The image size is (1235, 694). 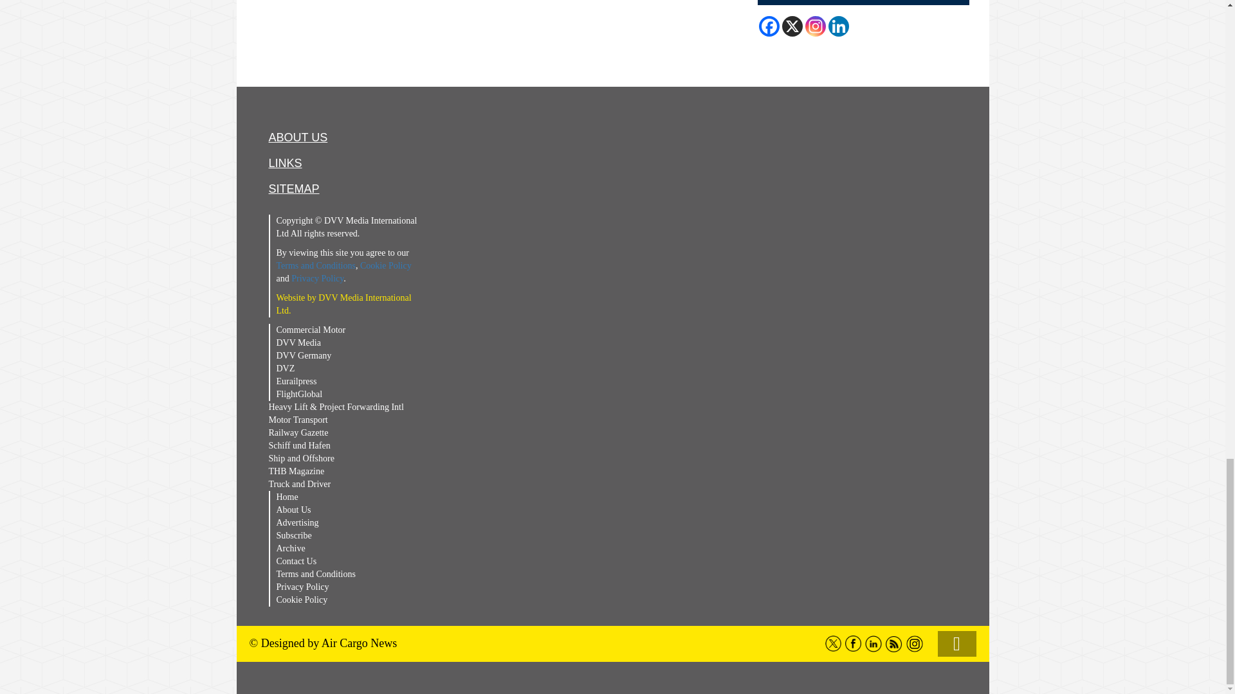 I want to click on Instagram, so click(x=816, y=26).